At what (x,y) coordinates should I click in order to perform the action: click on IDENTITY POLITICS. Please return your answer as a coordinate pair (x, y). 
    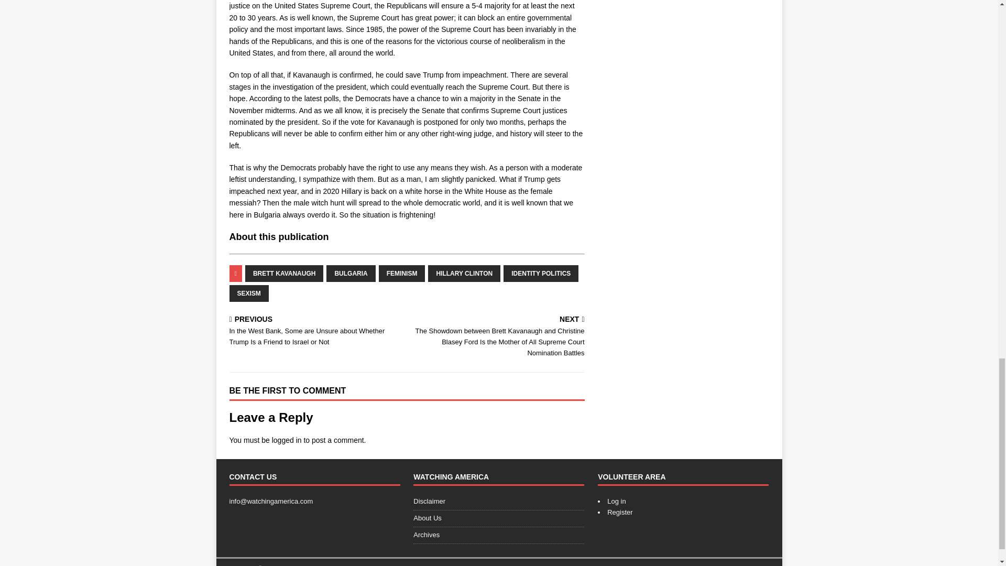
    Looking at the image, I should click on (541, 274).